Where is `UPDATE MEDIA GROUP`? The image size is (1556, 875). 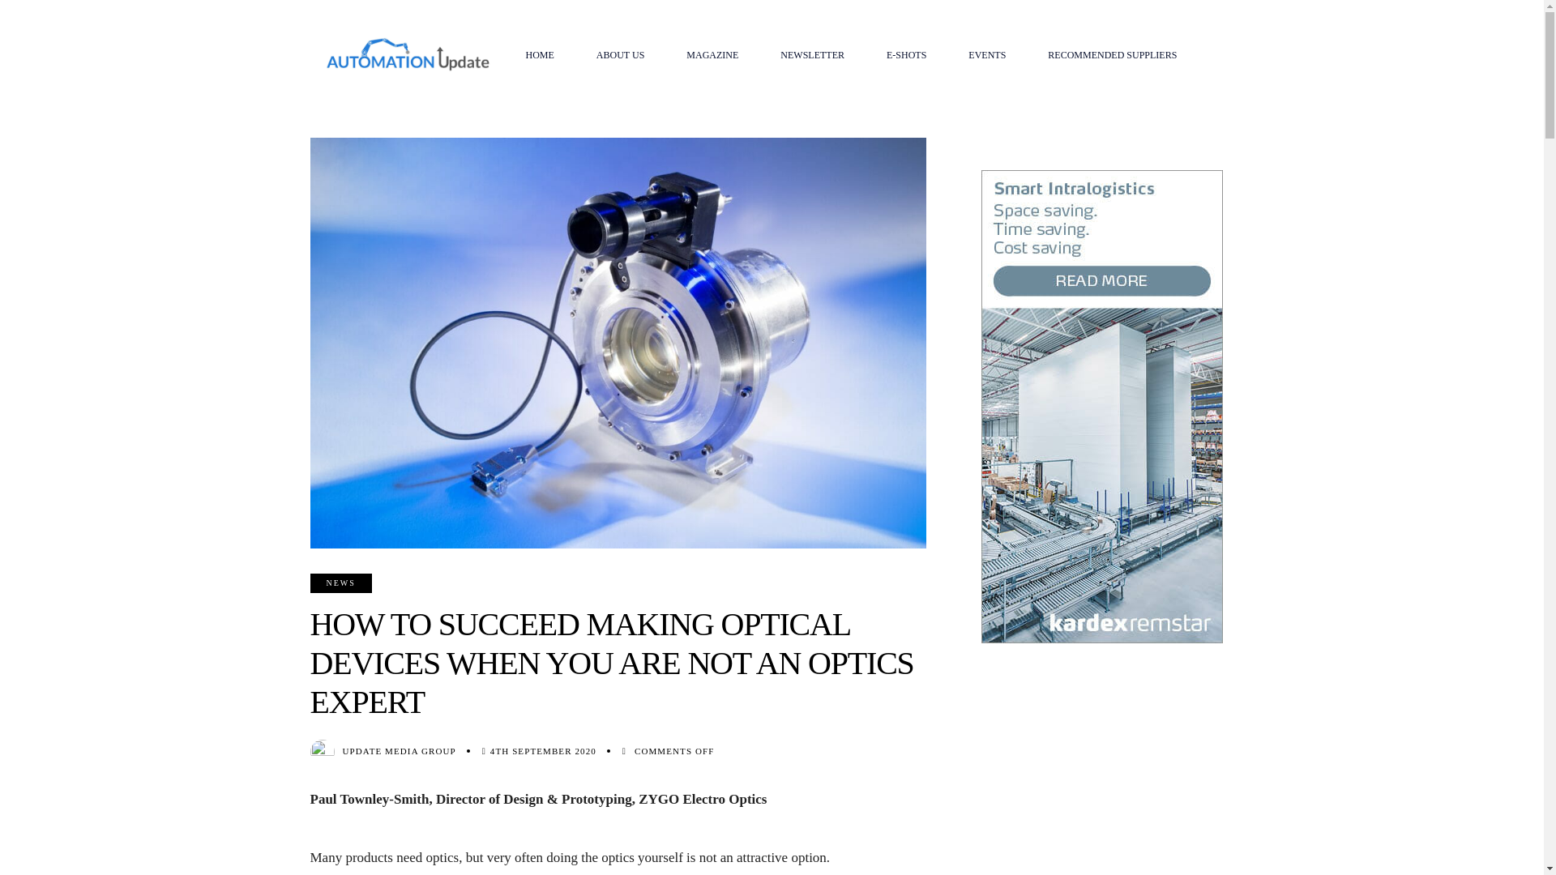
UPDATE MEDIA GROUP is located at coordinates (399, 751).